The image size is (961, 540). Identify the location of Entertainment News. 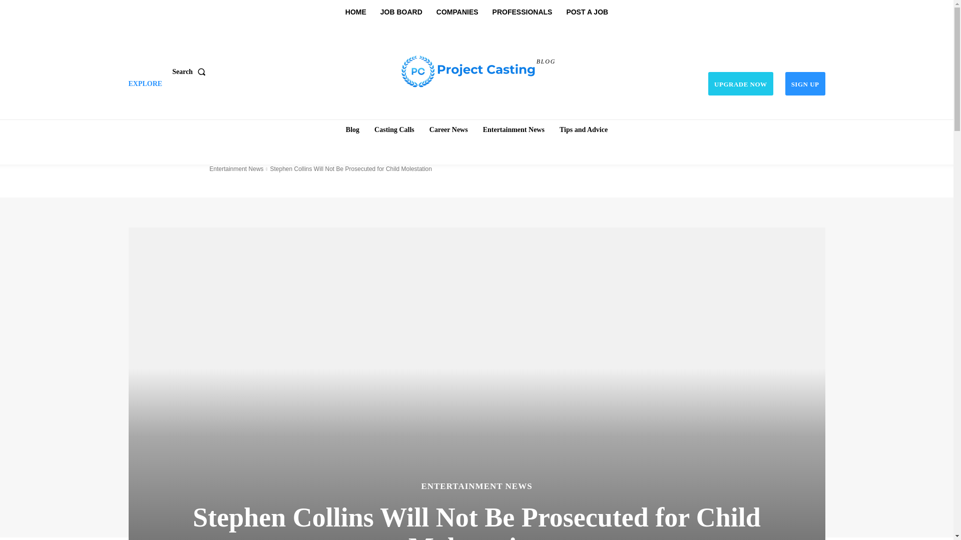
(514, 129).